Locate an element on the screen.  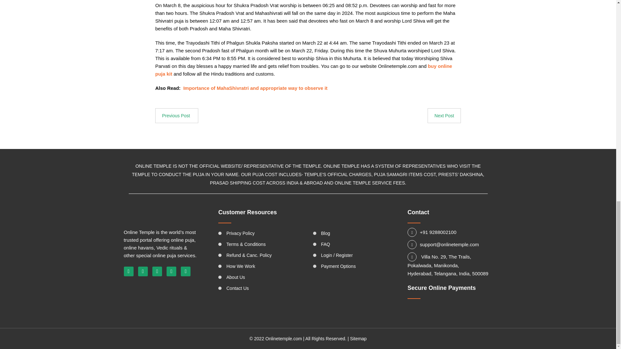
How We Work is located at coordinates (241, 266).